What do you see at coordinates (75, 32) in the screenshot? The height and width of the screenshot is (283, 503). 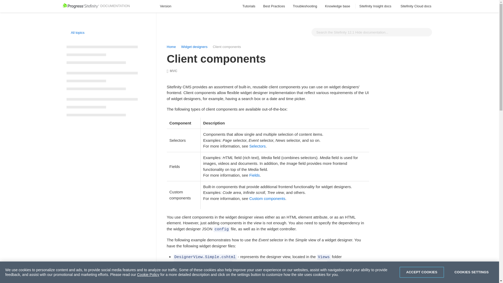 I see `All topics` at bounding box center [75, 32].